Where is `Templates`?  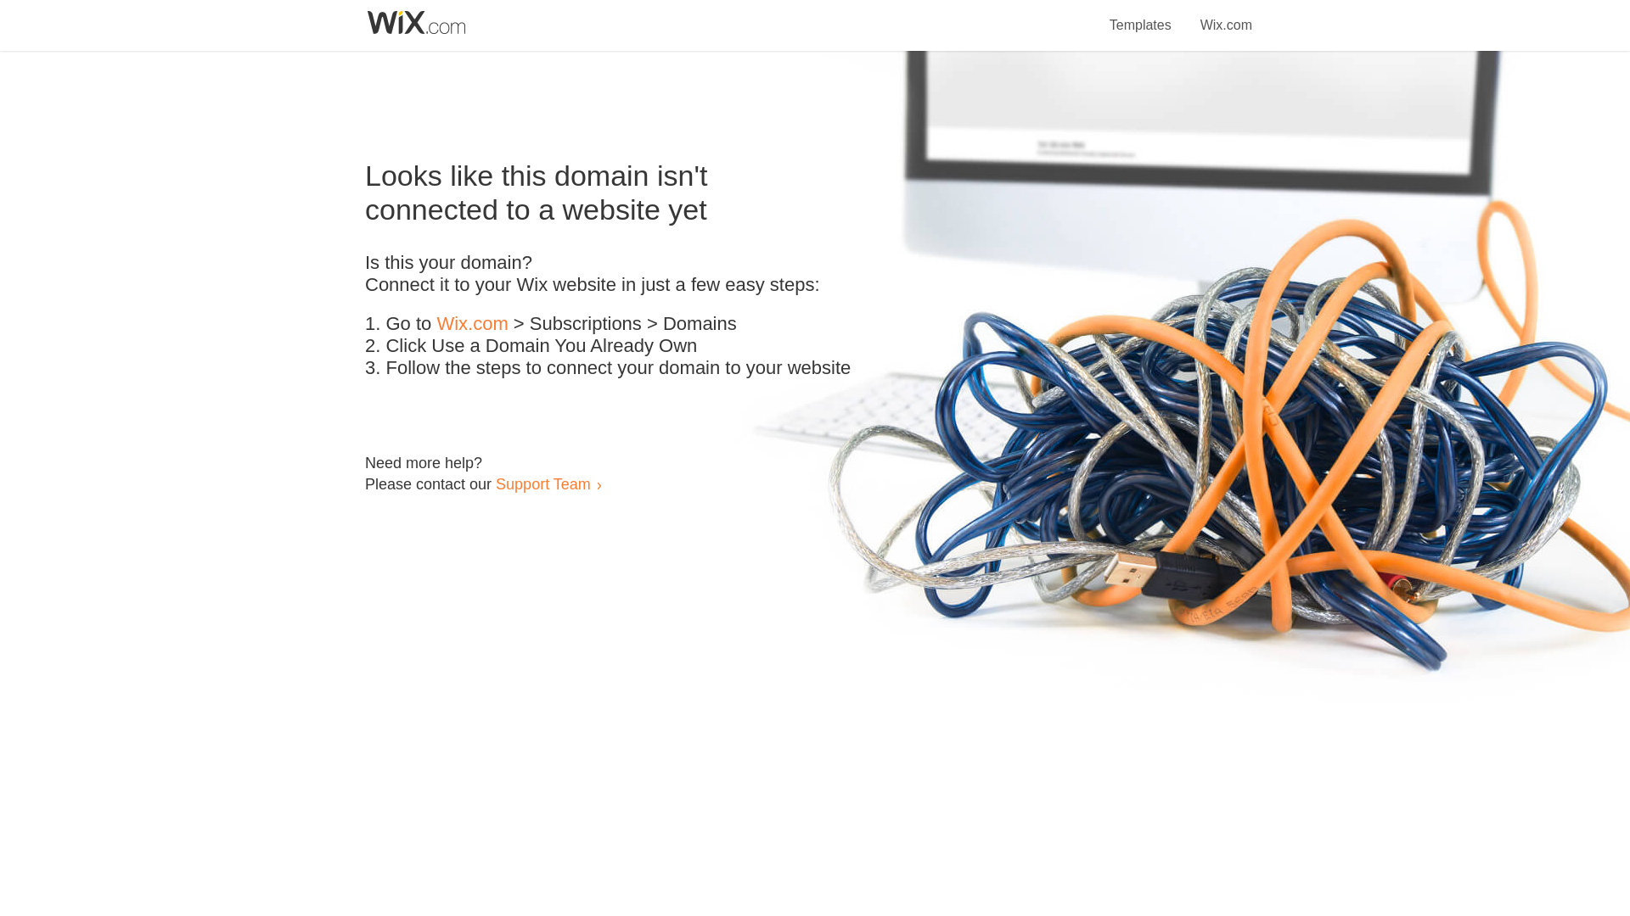
Templates is located at coordinates (1141, 15).